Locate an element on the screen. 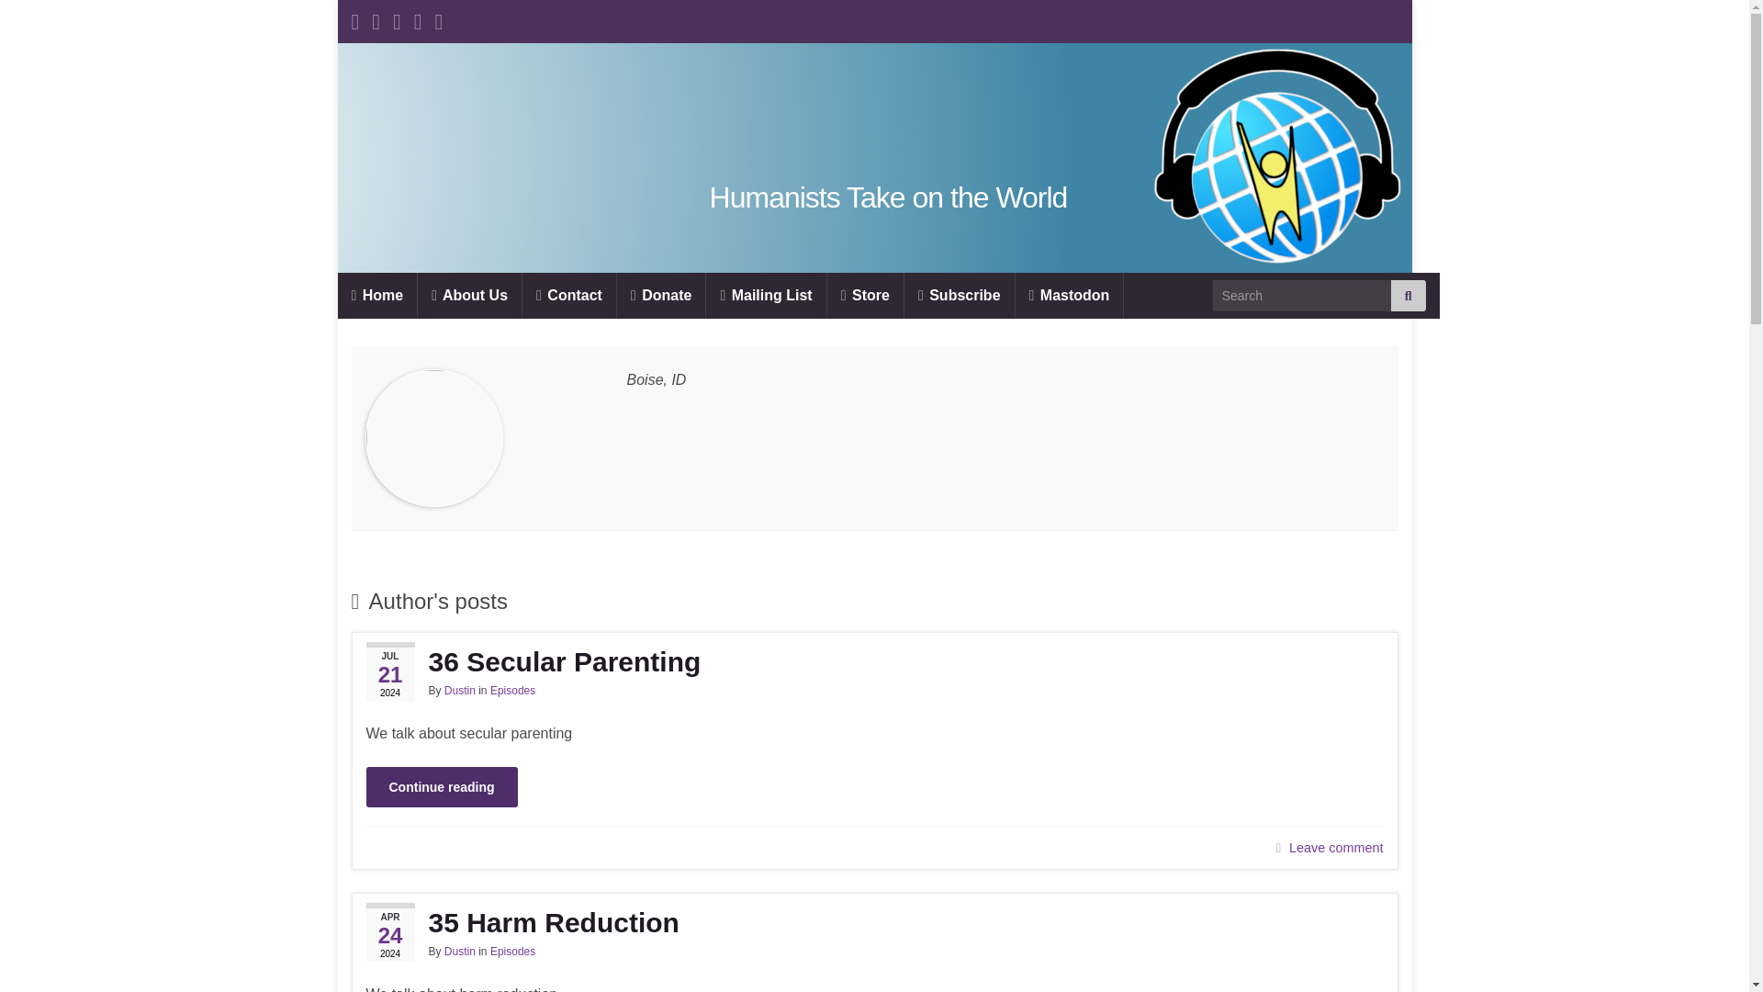 The image size is (1763, 992). Dustin is located at coordinates (459, 691).